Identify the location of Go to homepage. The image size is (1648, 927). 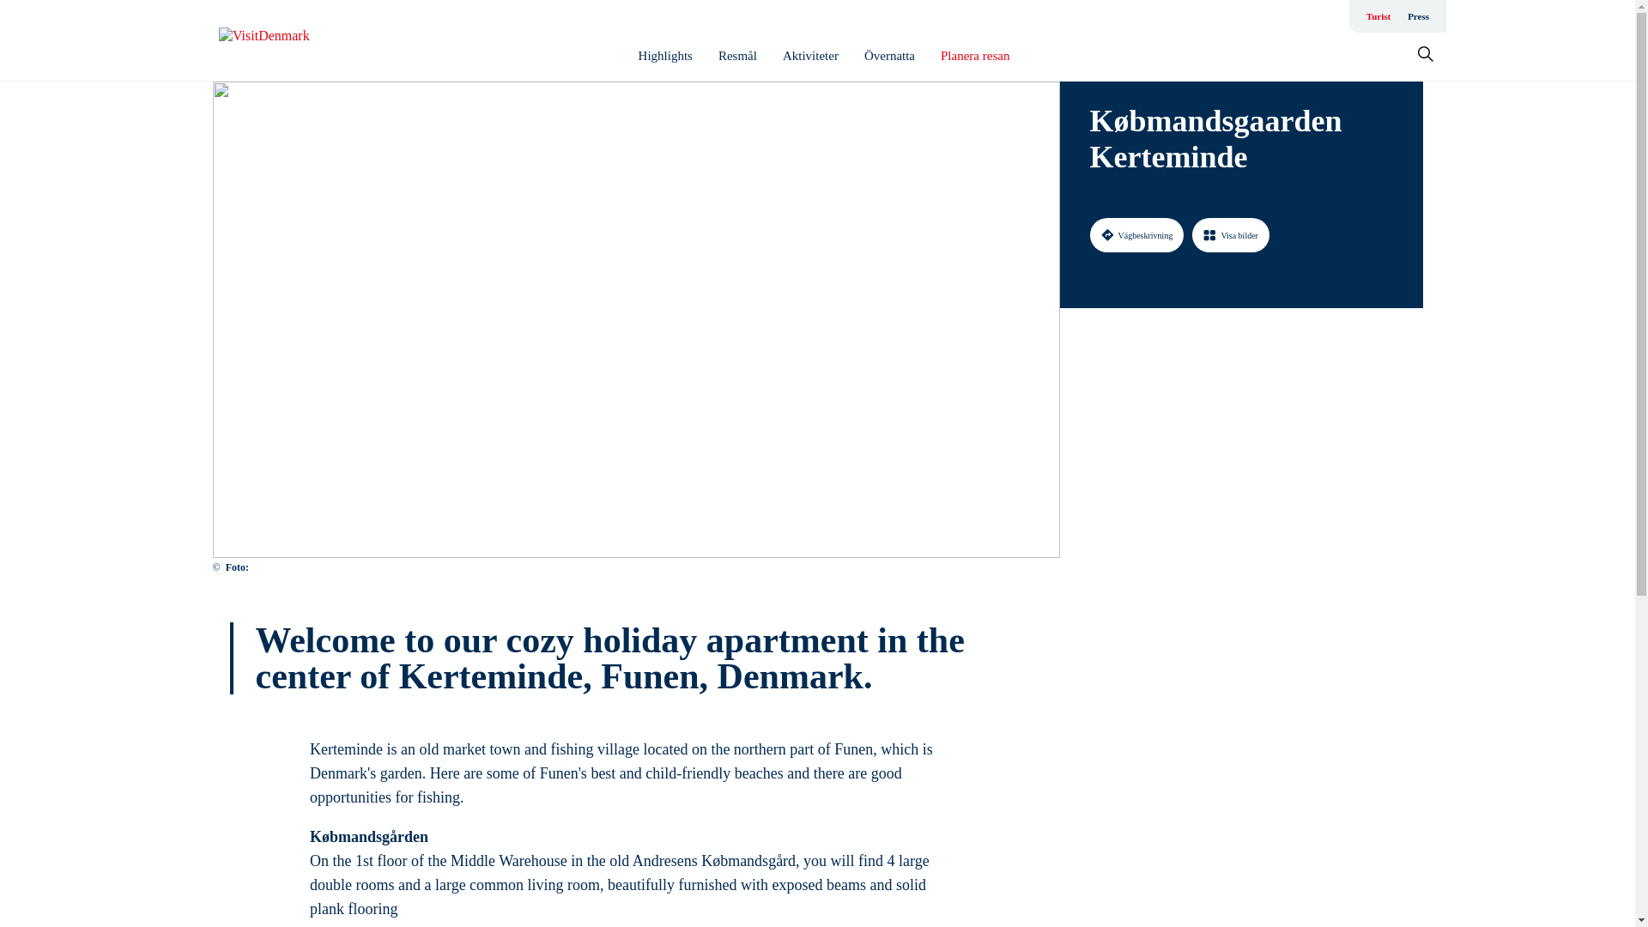
(287, 40).